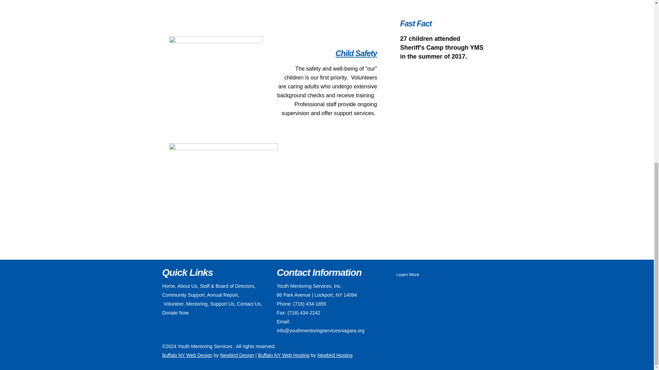 The height and width of the screenshot is (370, 659). Describe the element at coordinates (183, 295) in the screenshot. I see `Community Support` at that location.